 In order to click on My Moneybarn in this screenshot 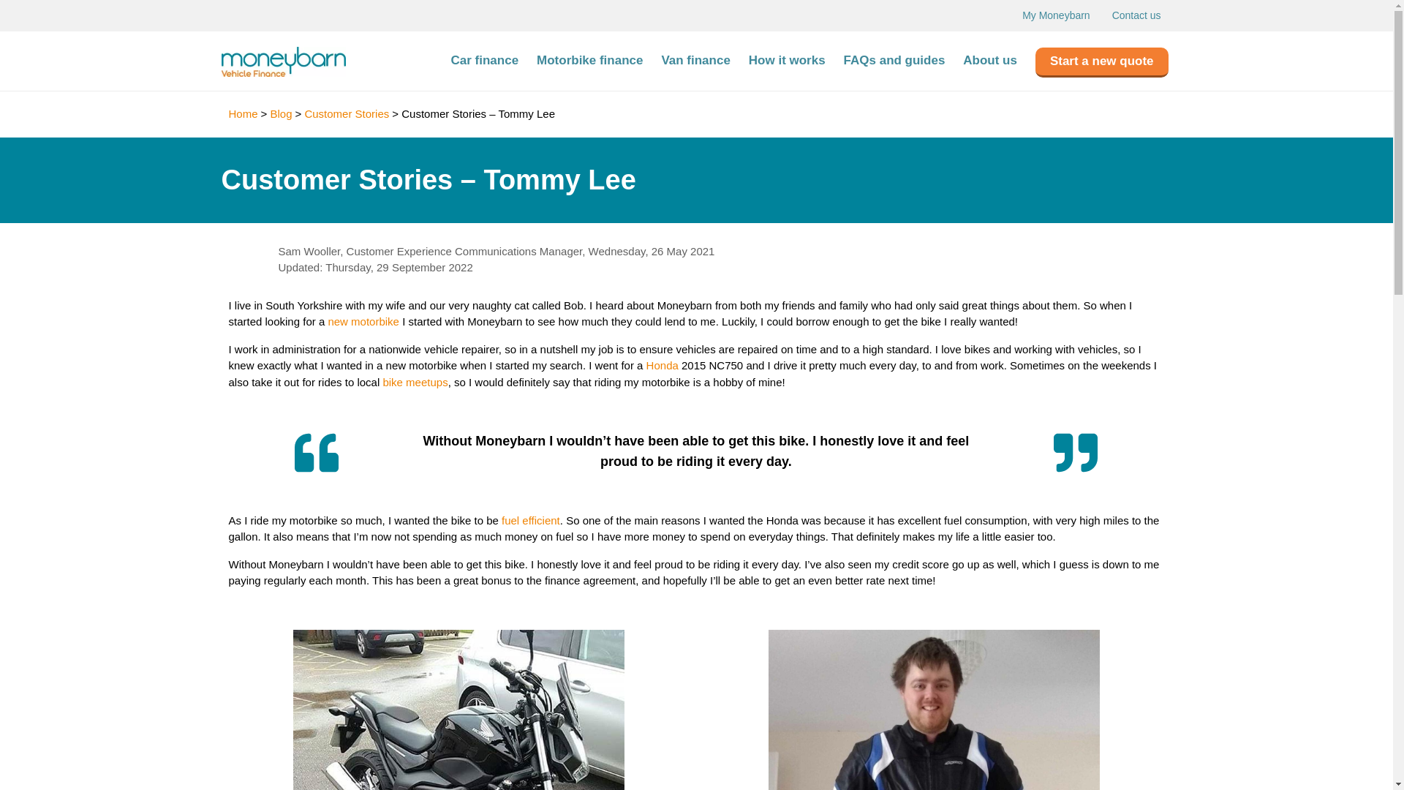, I will do `click(1056, 16)`.